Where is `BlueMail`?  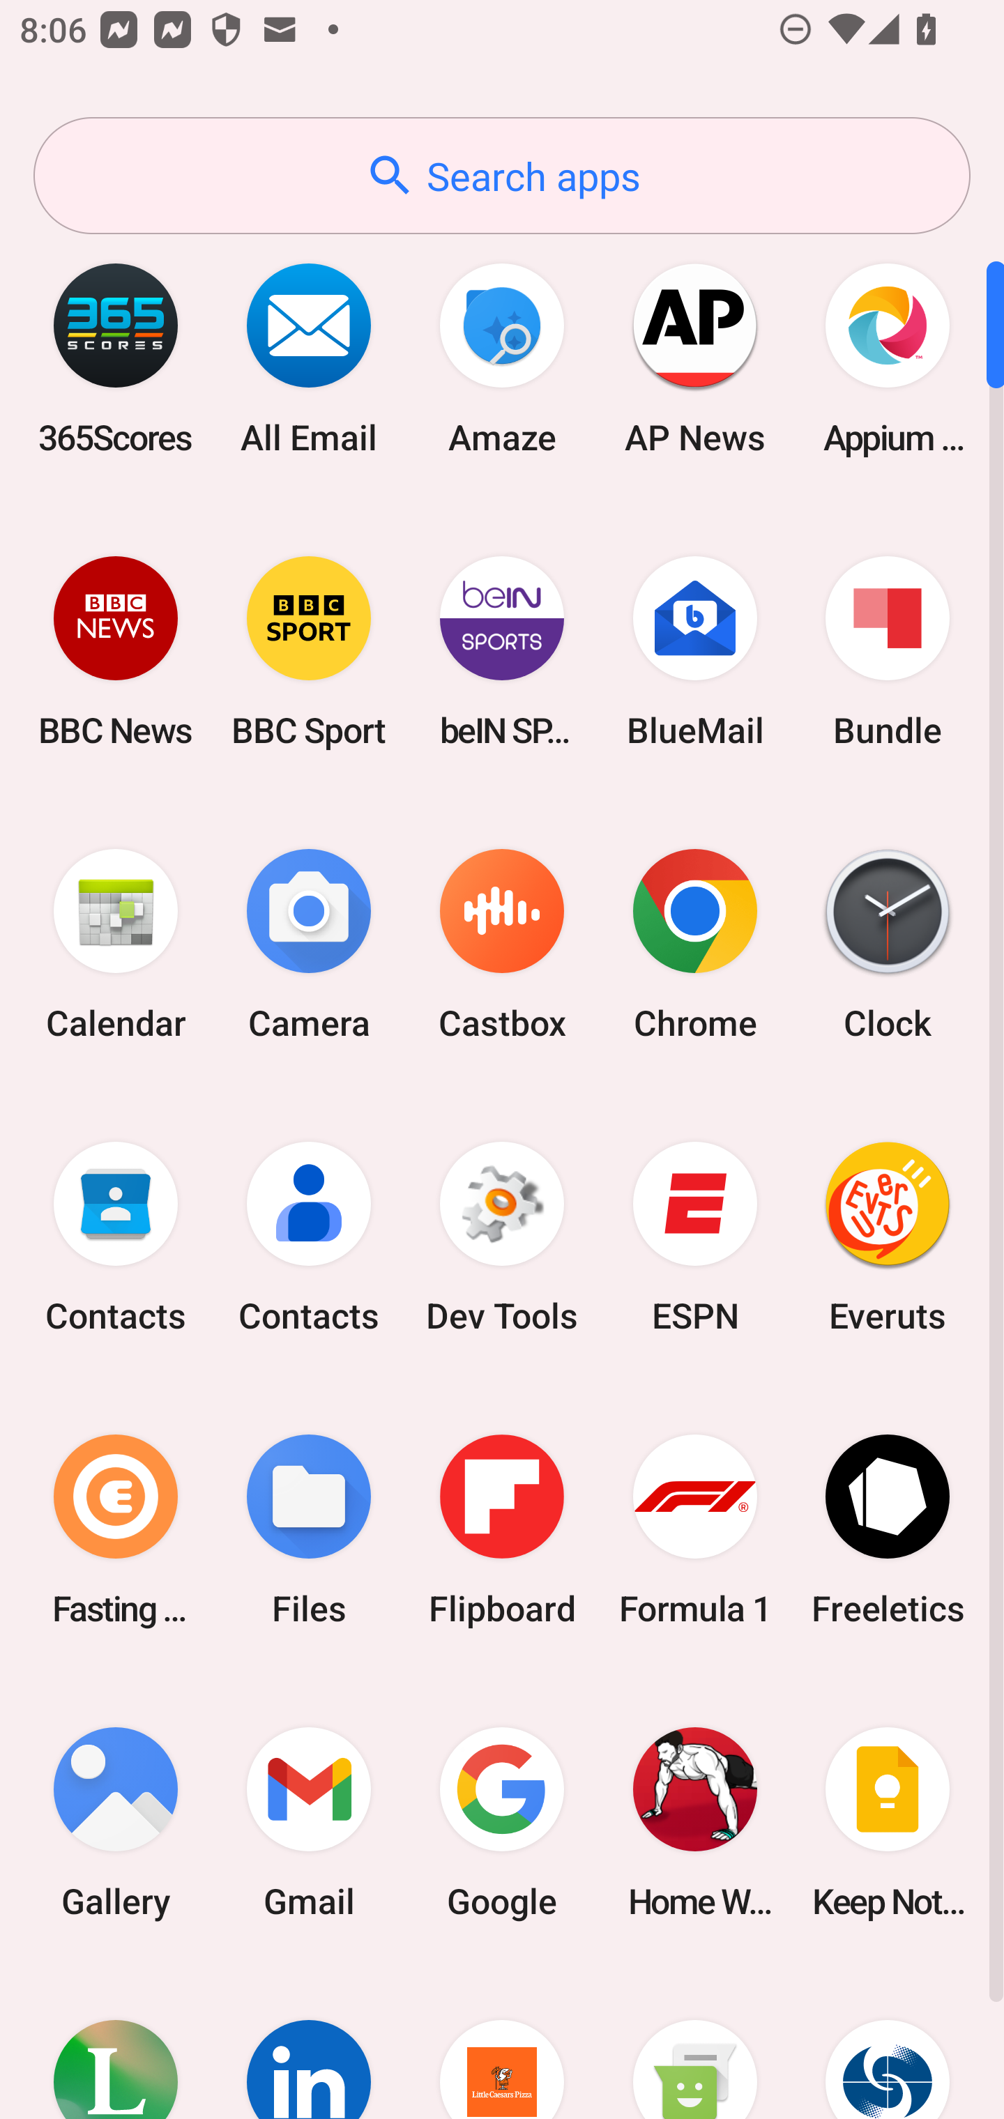
BlueMail is located at coordinates (694, 651).